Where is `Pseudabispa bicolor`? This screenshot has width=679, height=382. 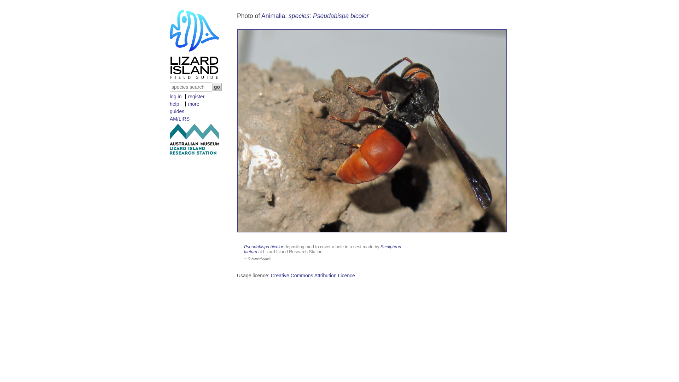
Pseudabispa bicolor is located at coordinates (264, 247).